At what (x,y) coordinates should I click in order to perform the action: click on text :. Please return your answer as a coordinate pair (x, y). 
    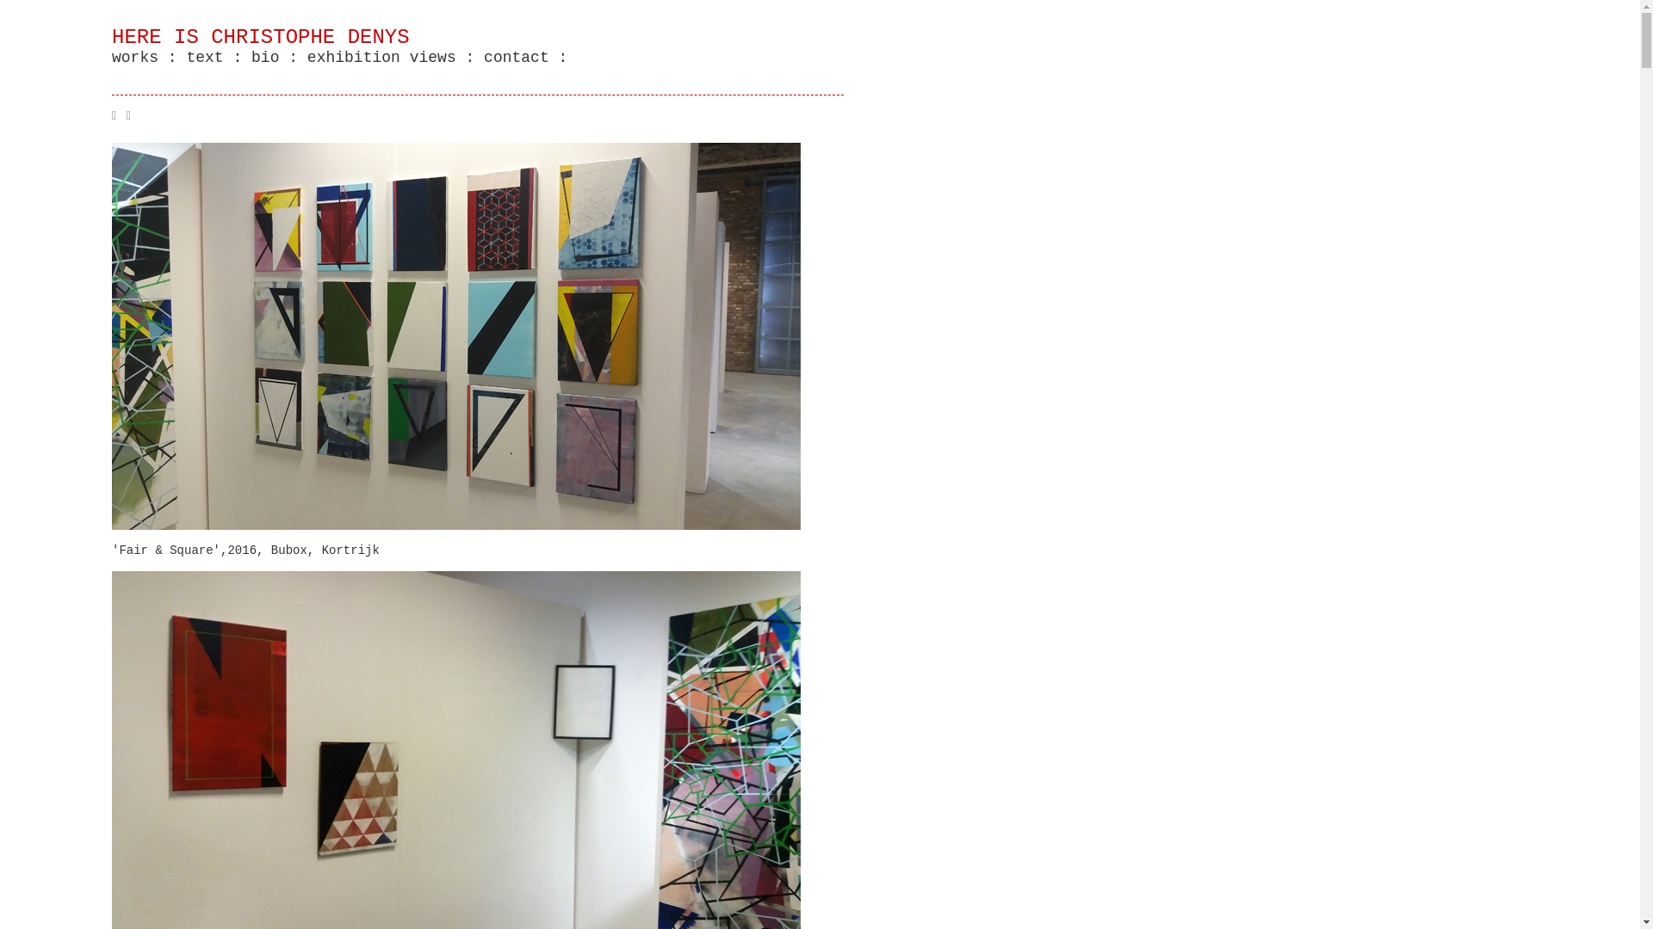
    Looking at the image, I should click on (210, 58).